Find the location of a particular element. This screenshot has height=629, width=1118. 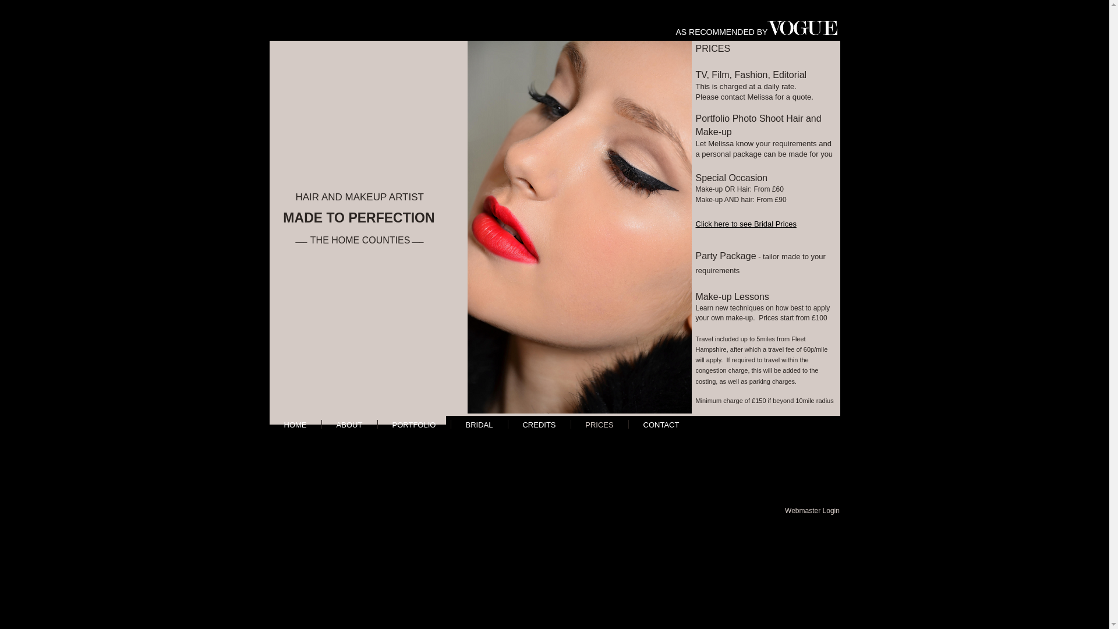

PORTFOLIO is located at coordinates (413, 424).